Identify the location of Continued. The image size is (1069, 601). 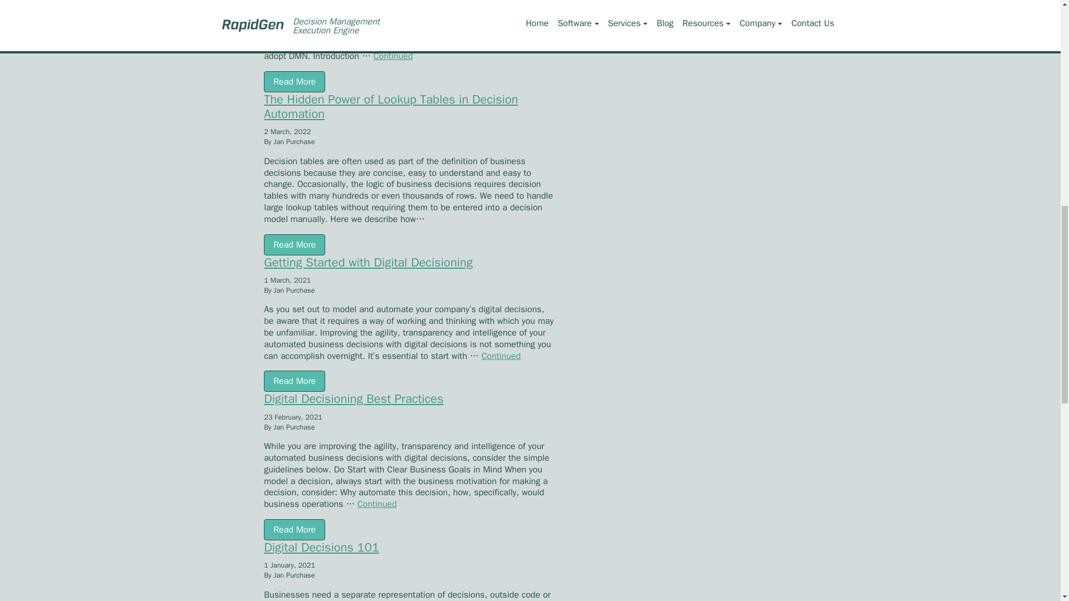
(501, 356).